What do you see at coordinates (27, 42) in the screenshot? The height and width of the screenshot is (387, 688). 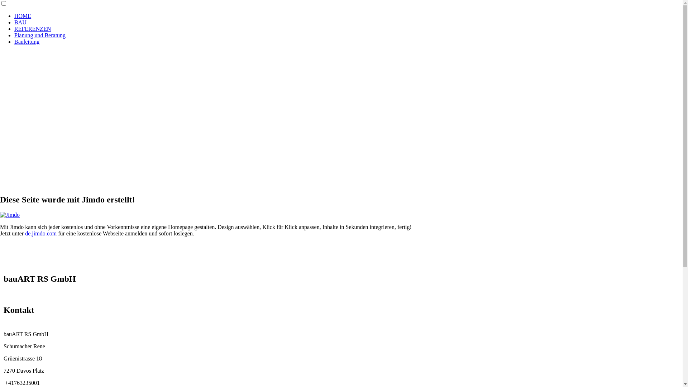 I see `Bauleitung` at bounding box center [27, 42].